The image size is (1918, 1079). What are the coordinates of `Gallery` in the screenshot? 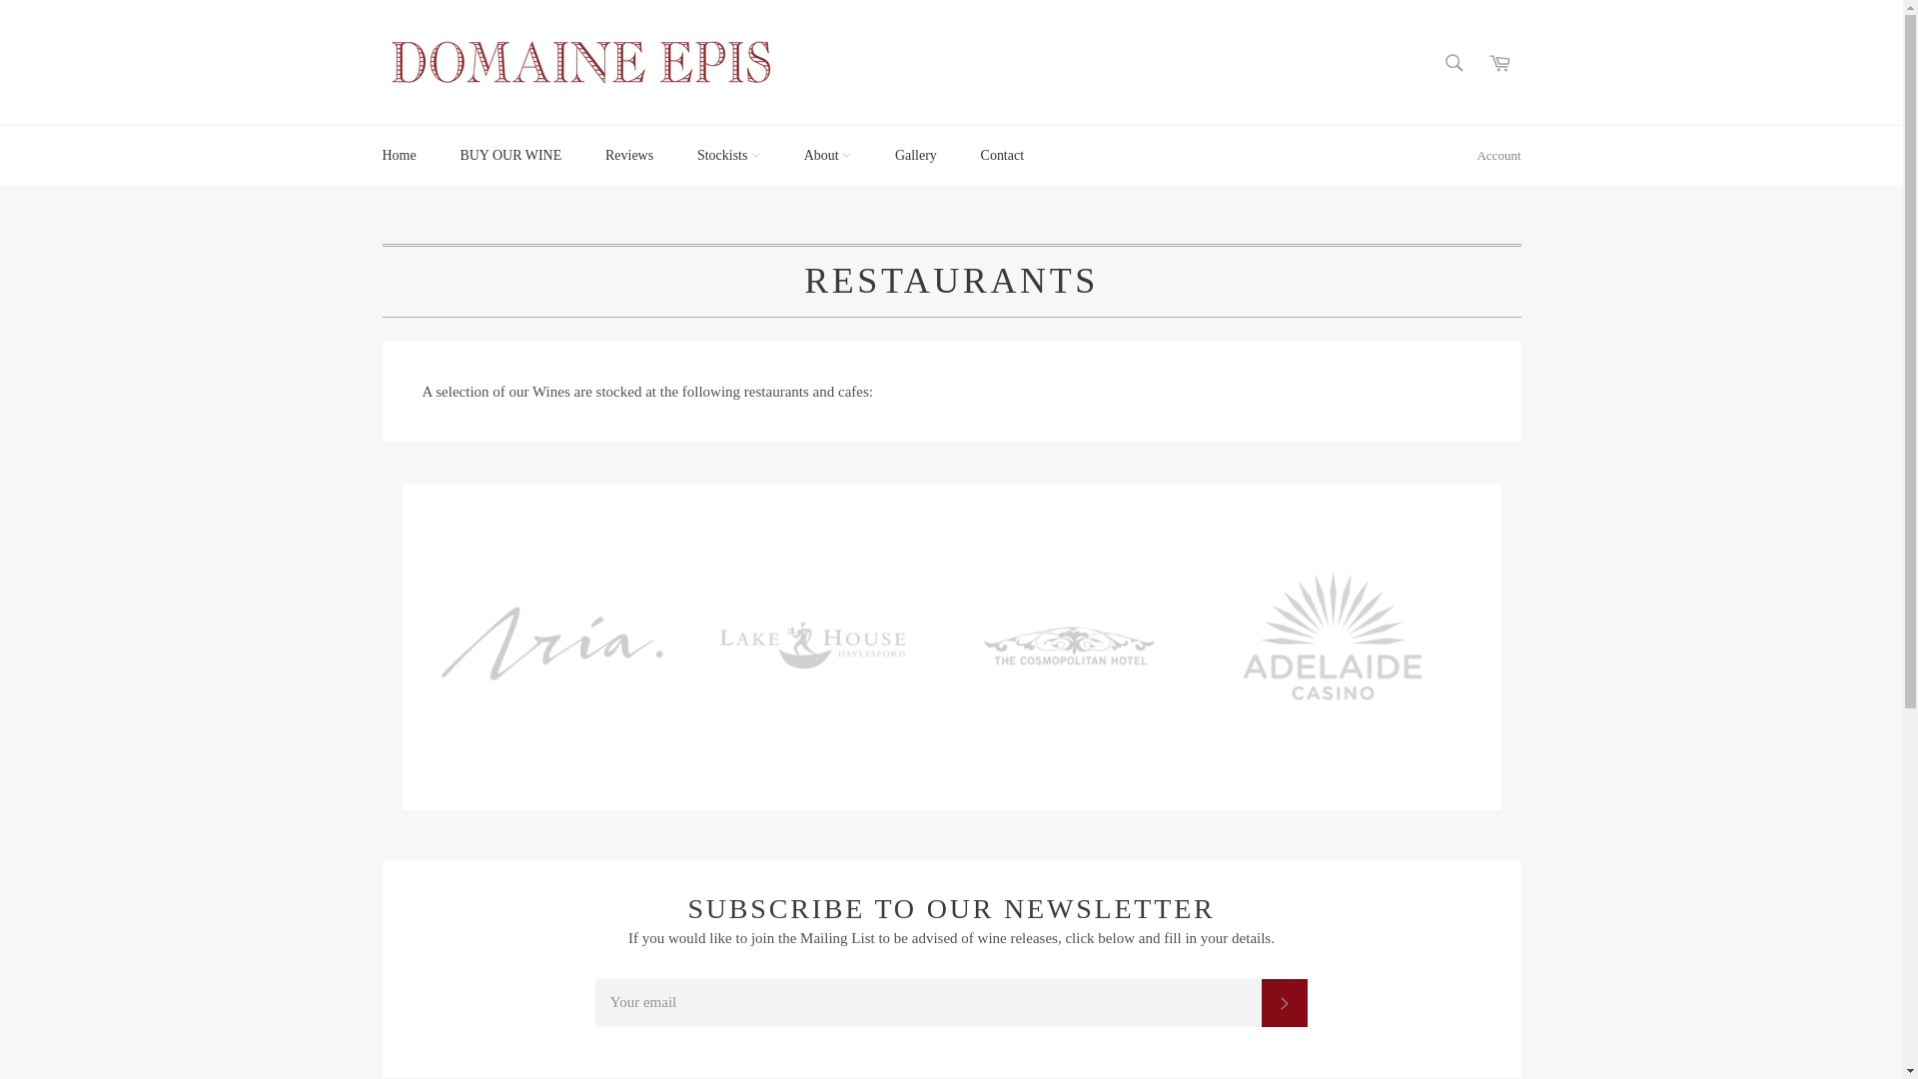 It's located at (916, 156).